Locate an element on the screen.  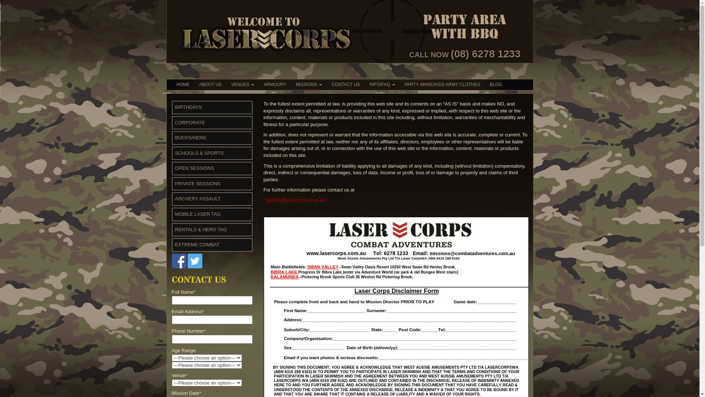
ABOUT US is located at coordinates (211, 85).